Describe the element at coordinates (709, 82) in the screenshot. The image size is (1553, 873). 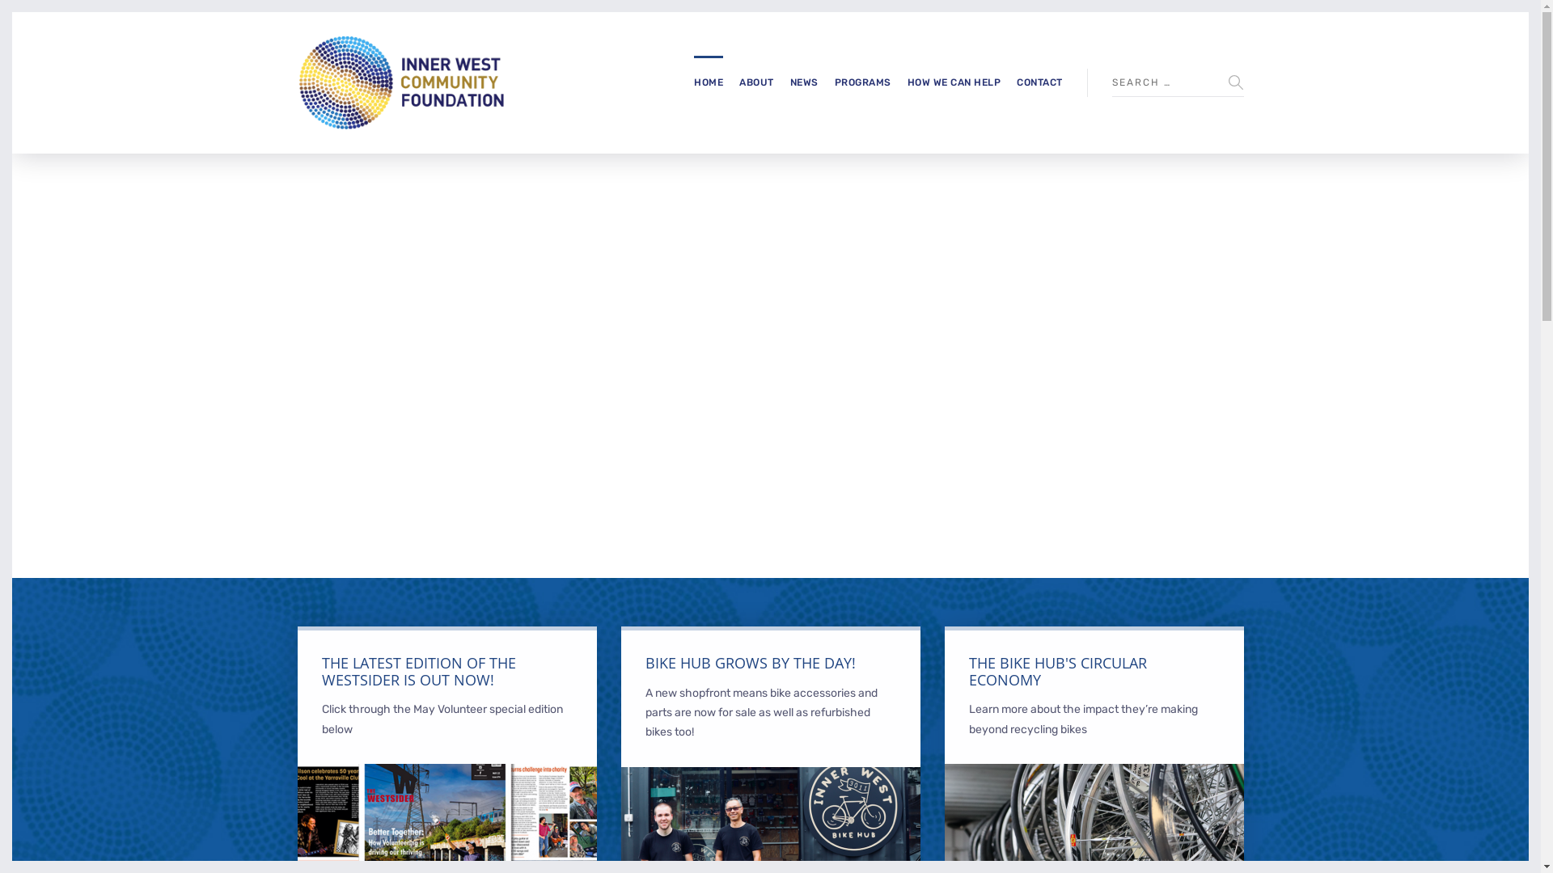
I see `HOME` at that location.